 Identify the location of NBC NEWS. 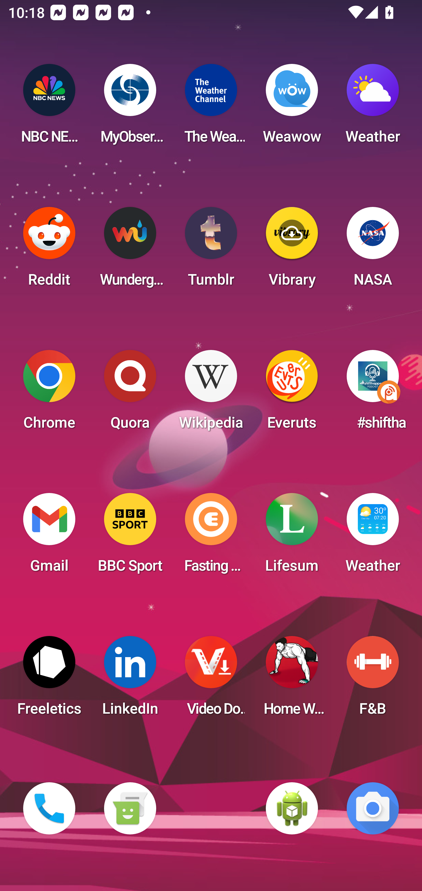
(49, 107).